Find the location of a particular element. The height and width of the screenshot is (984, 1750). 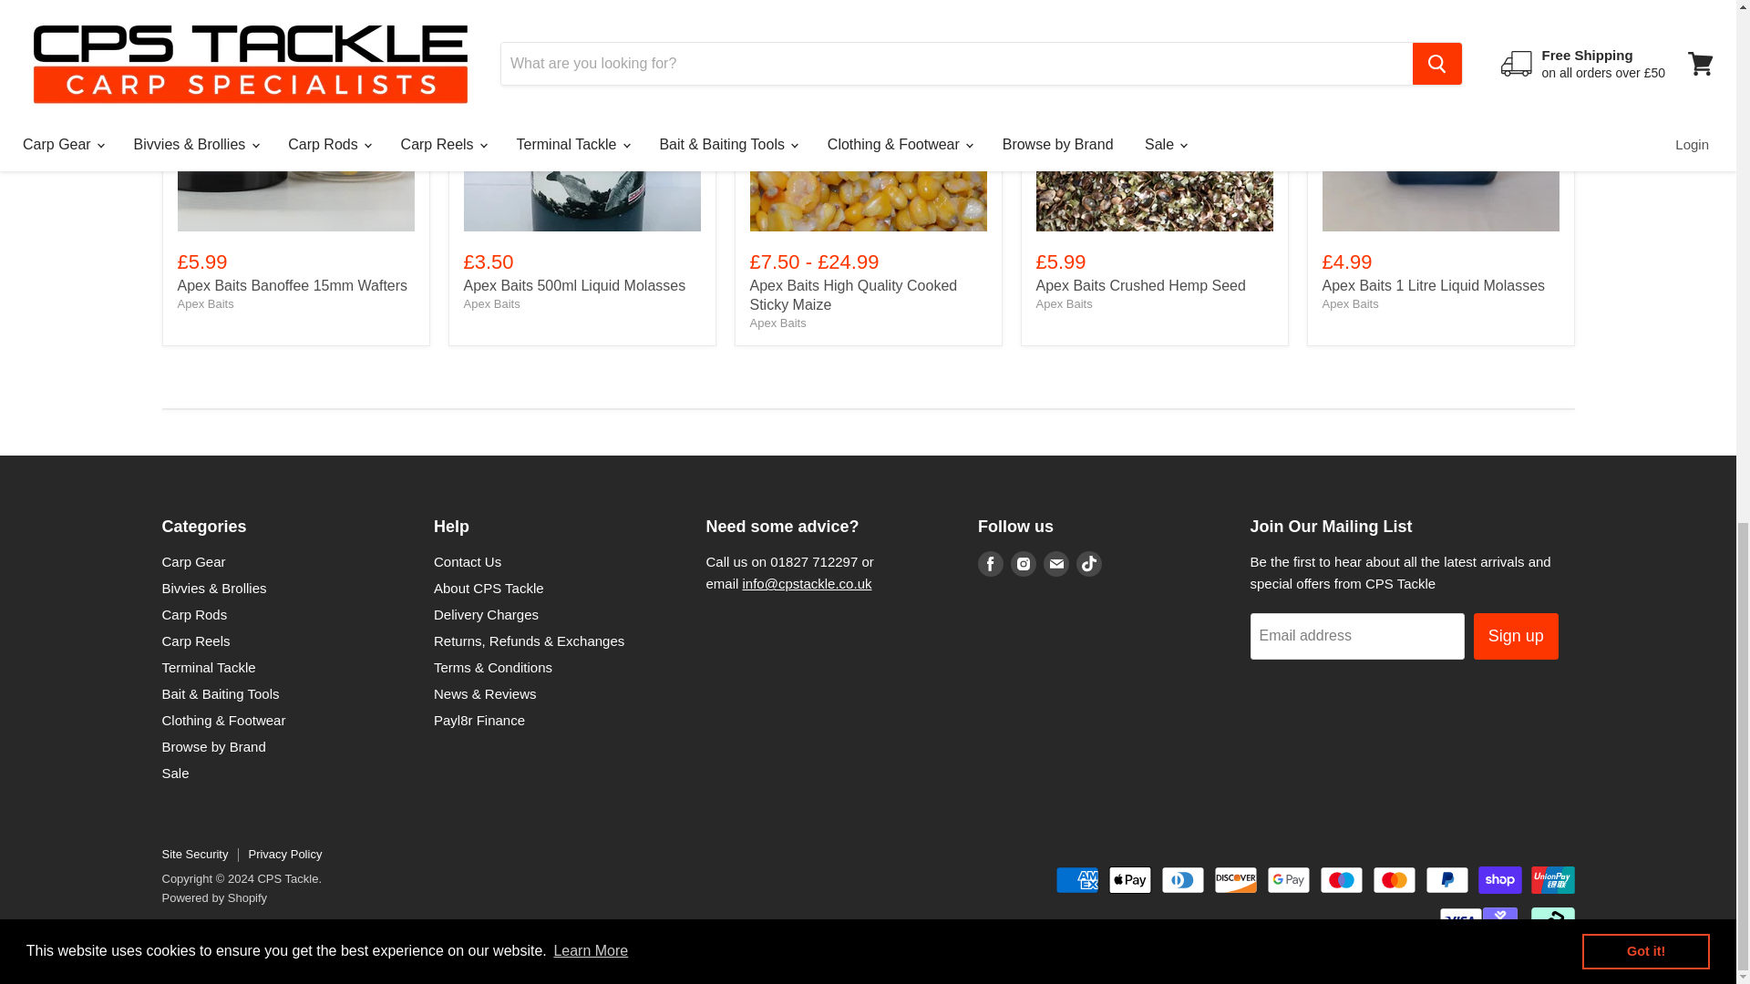

Apex Baits is located at coordinates (1349, 304).